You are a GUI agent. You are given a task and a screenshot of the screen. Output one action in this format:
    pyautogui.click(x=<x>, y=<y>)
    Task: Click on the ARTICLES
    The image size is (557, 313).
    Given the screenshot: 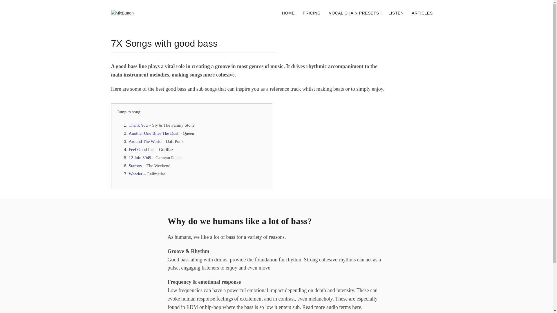 What is the action you would take?
    pyautogui.click(x=422, y=13)
    